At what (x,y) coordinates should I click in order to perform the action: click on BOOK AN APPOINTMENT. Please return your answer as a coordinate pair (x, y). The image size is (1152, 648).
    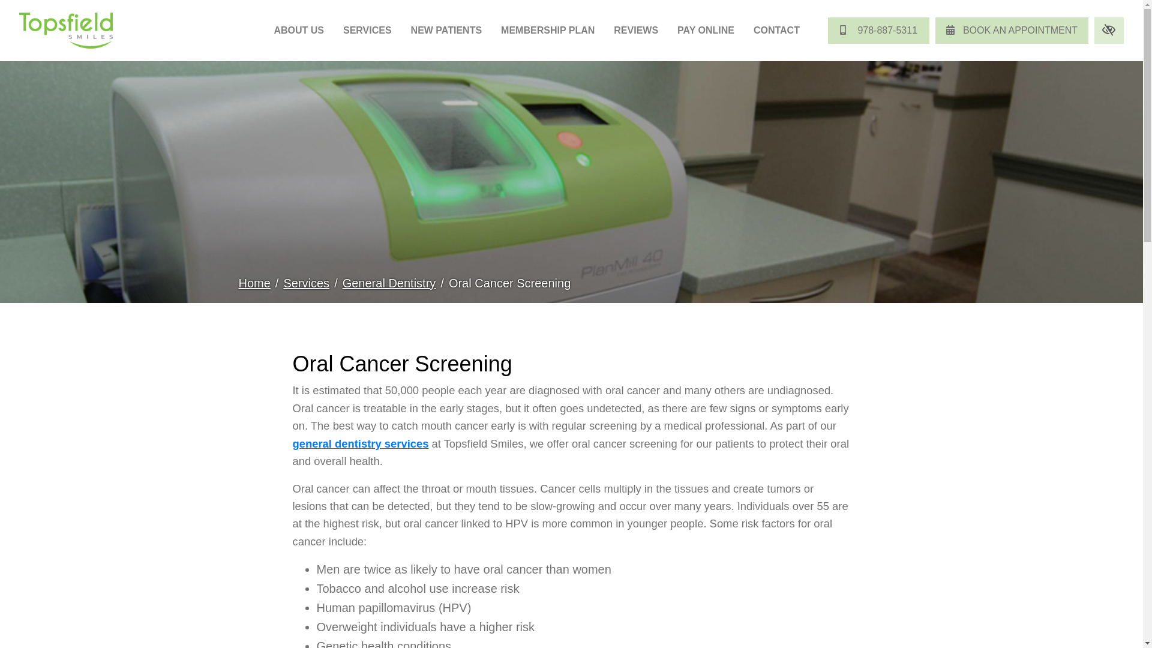
    Looking at the image, I should click on (1012, 31).